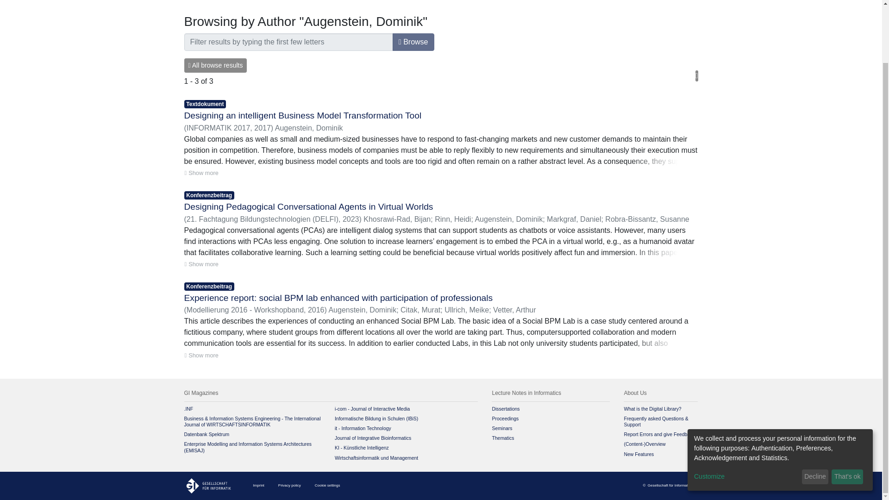  I want to click on Journal of Integrative Bioinformatics, so click(373, 438).